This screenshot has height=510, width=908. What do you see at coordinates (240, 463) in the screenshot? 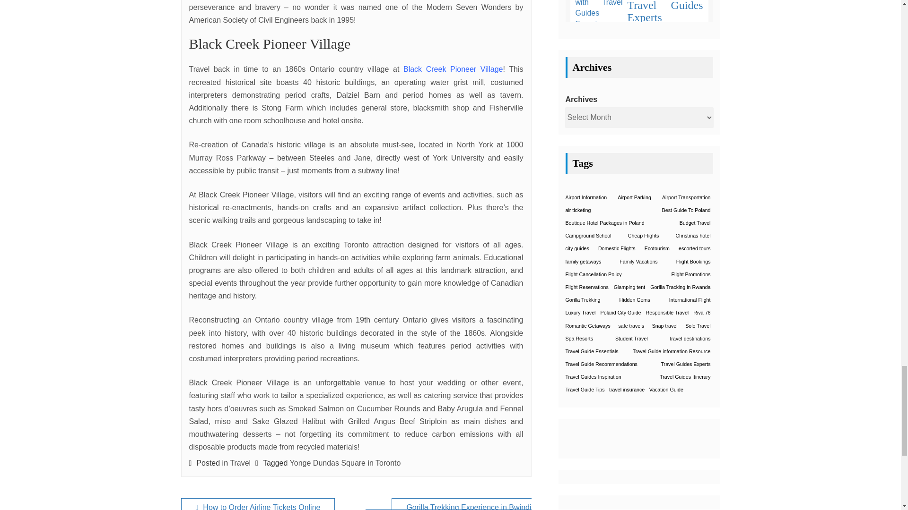
I see `Travel` at bounding box center [240, 463].